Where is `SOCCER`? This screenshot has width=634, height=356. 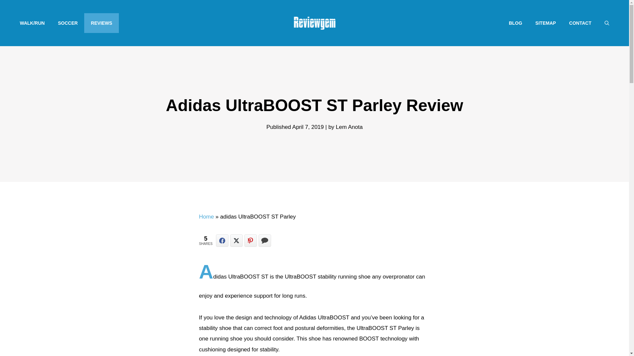
SOCCER is located at coordinates (68, 23).